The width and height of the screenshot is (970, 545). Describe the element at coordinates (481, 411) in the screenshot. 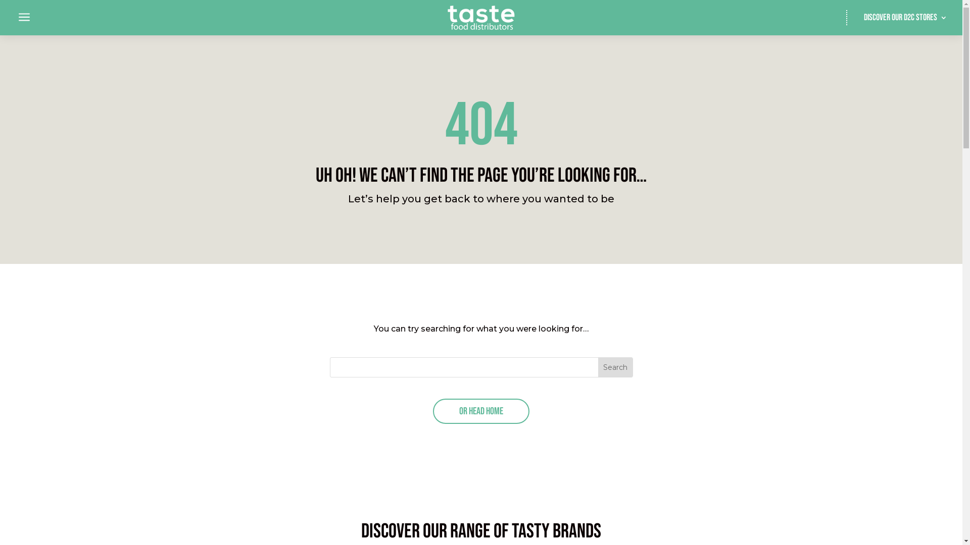

I see `OR HEAD HOME` at that location.